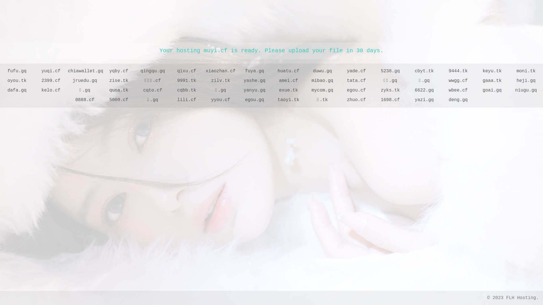 This screenshot has height=305, width=543. I want to click on dafa.gq, so click(17, 90).